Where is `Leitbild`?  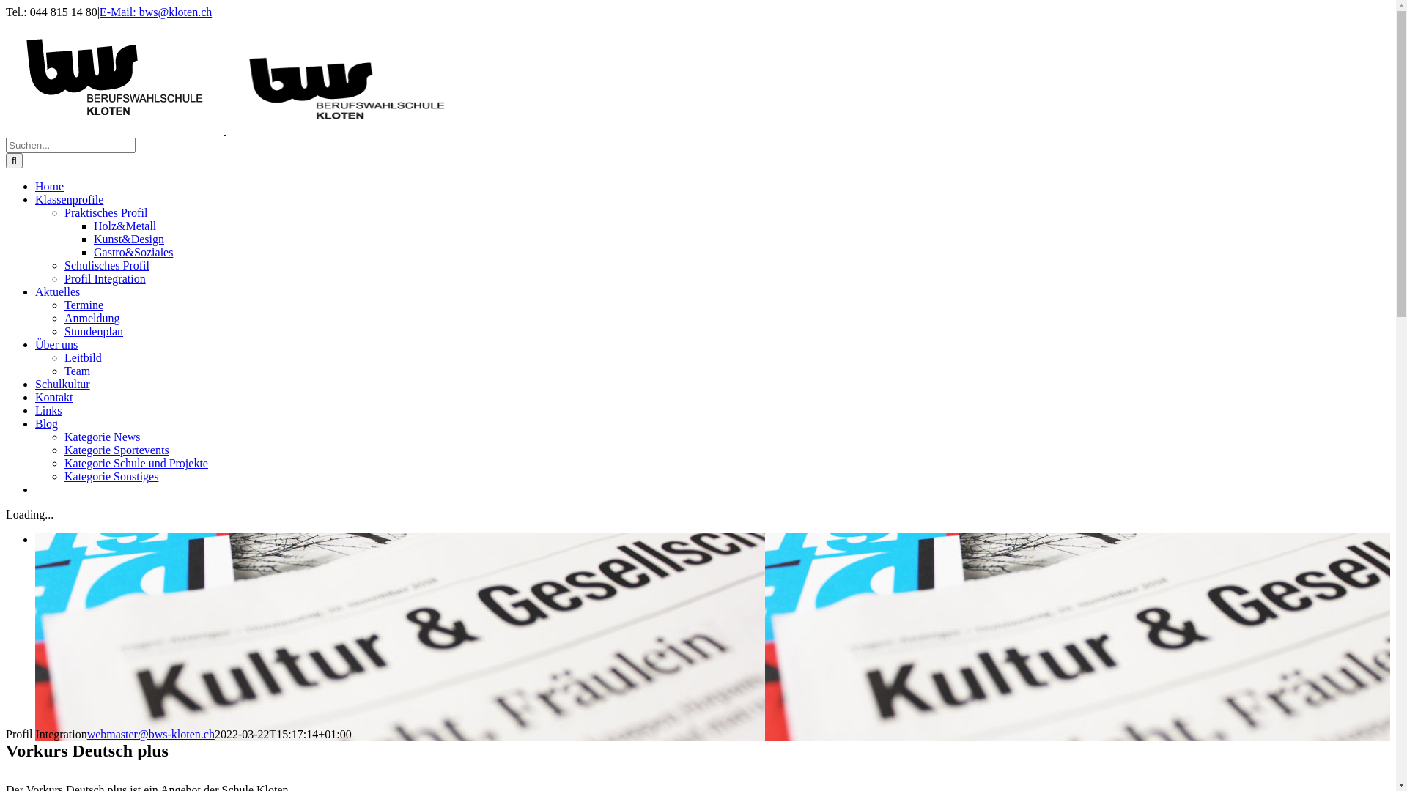
Leitbild is located at coordinates (84, 357).